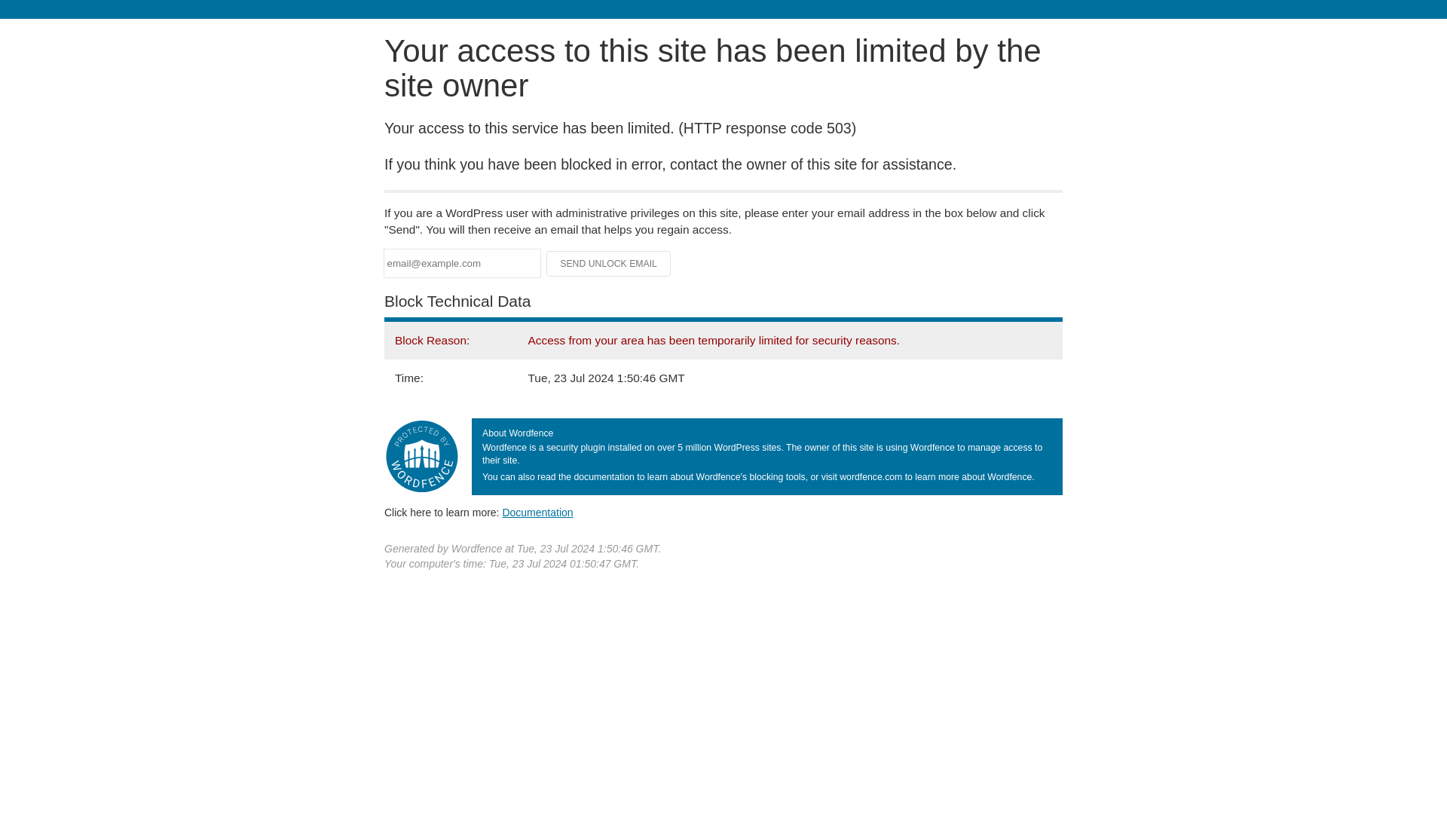 The height and width of the screenshot is (814, 1447). I want to click on Documentation, so click(537, 512).